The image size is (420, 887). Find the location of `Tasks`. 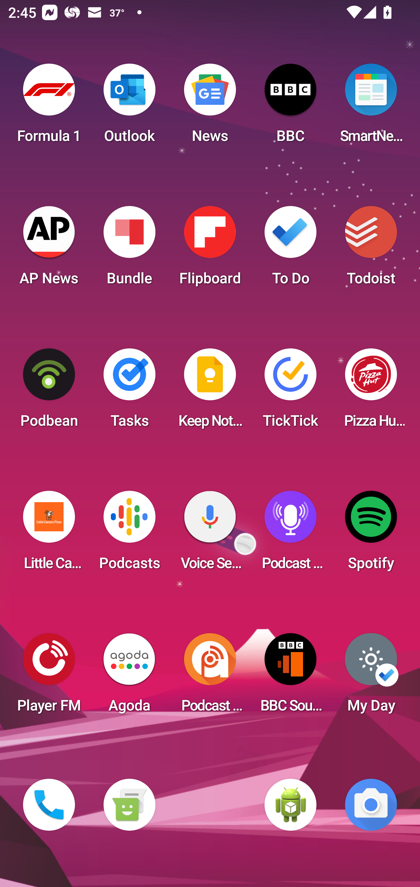

Tasks is located at coordinates (129, 392).